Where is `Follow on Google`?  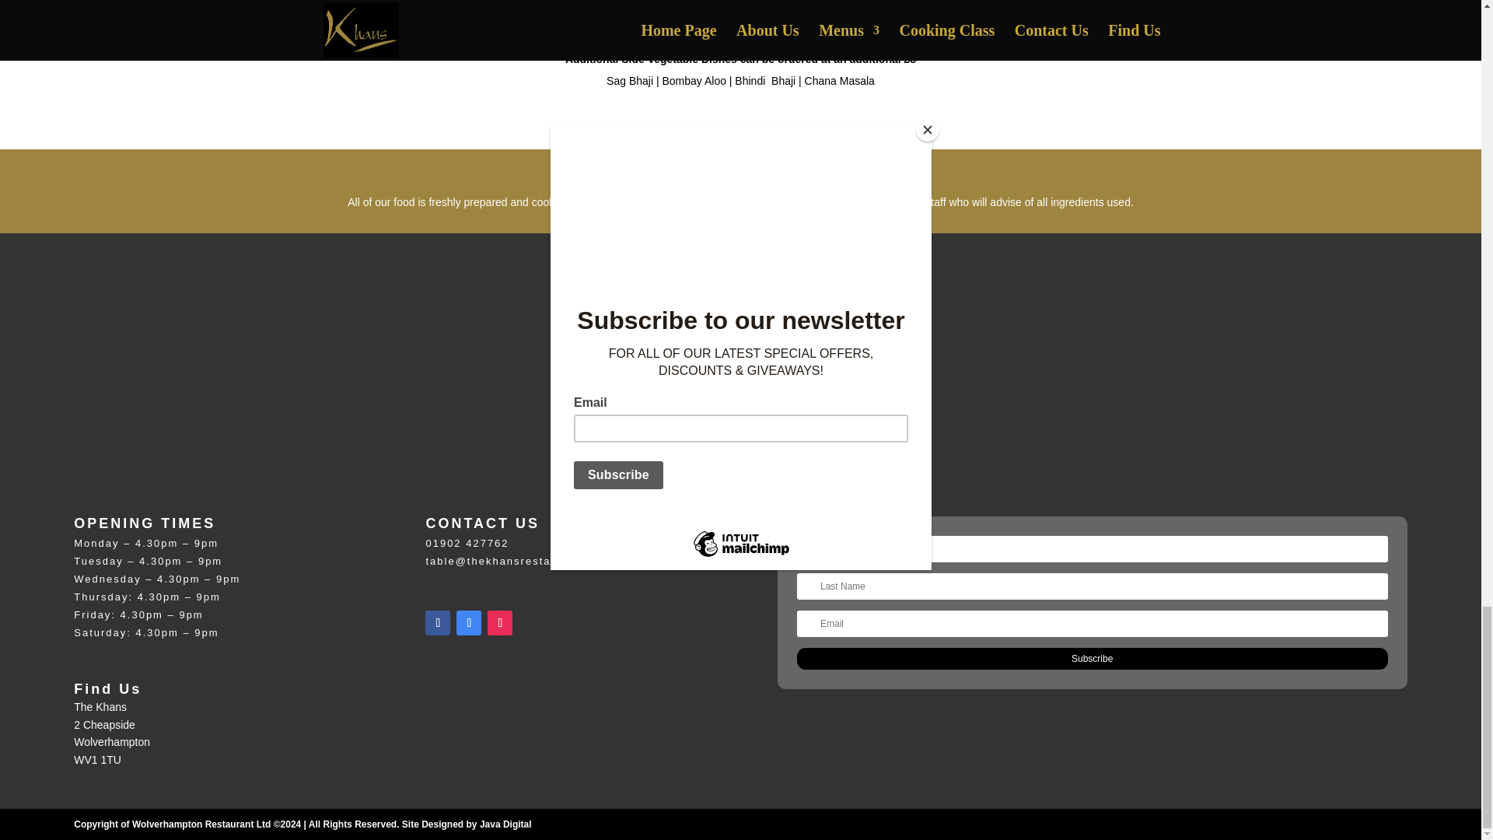 Follow on Google is located at coordinates (468, 622).